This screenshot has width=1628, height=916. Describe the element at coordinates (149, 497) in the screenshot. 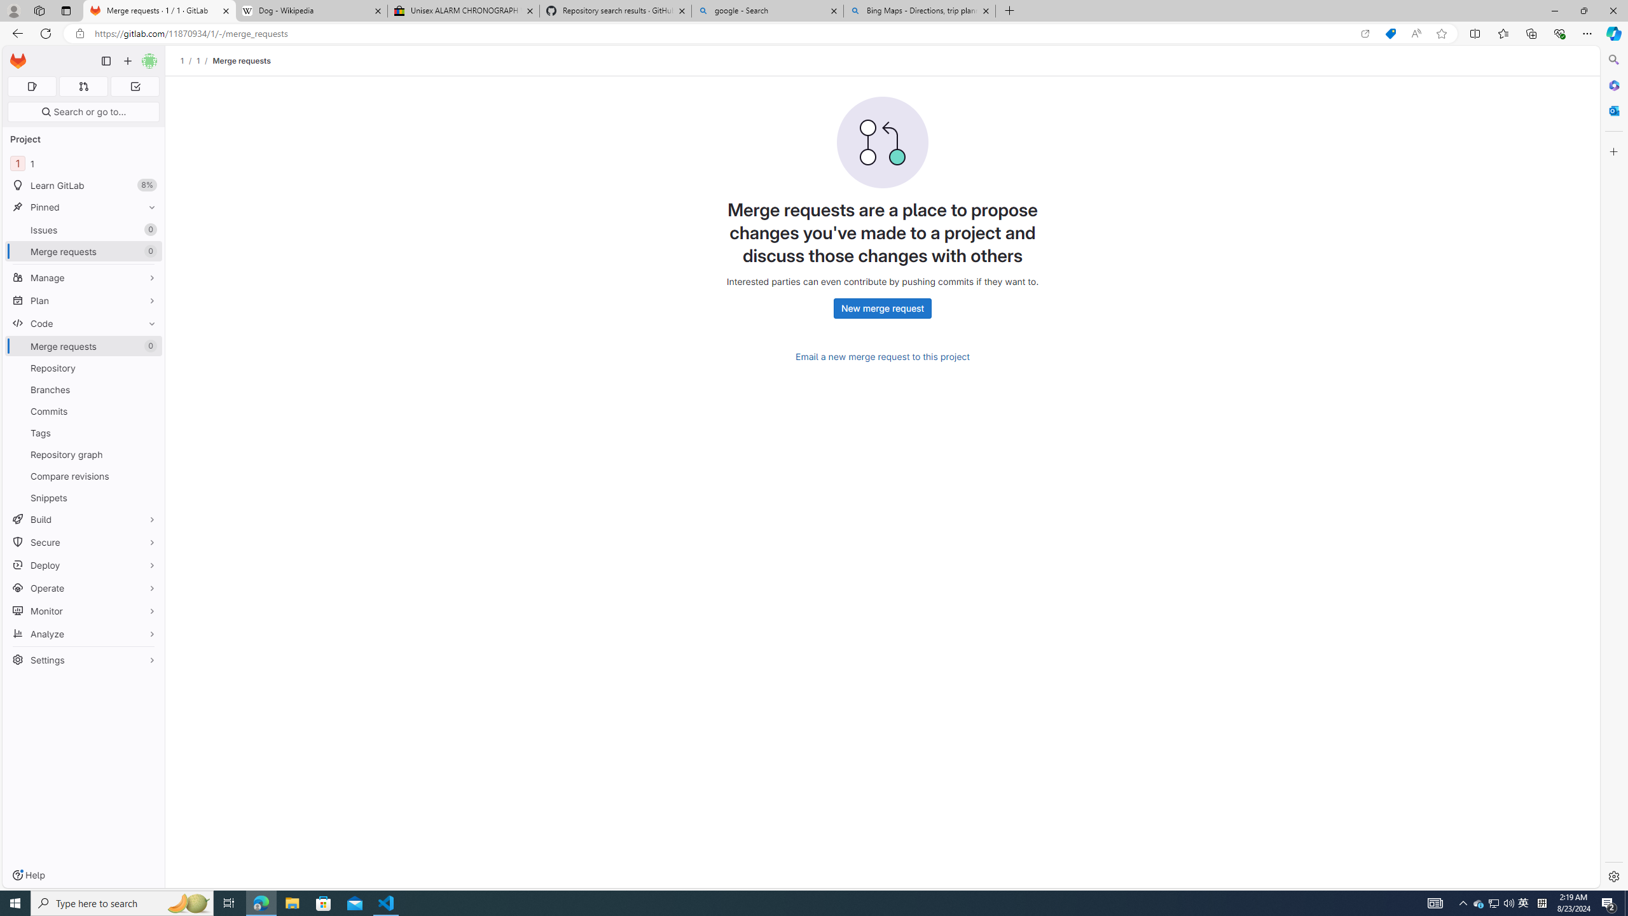

I see `Pin Snippets` at that location.